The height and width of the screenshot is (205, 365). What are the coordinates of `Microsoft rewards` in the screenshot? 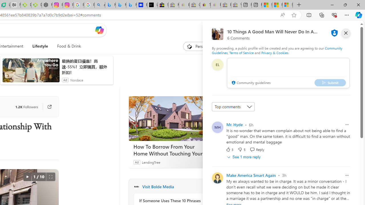 It's located at (324, 30).